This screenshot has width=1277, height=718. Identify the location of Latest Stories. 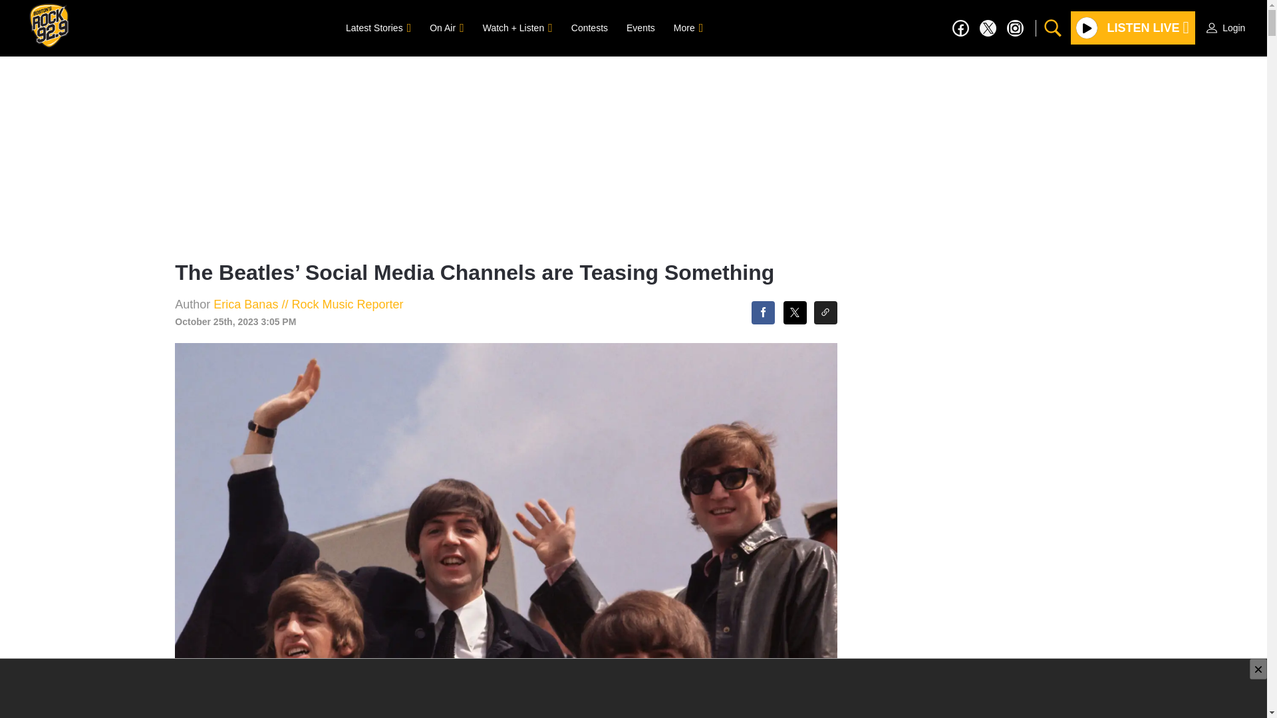
(378, 27).